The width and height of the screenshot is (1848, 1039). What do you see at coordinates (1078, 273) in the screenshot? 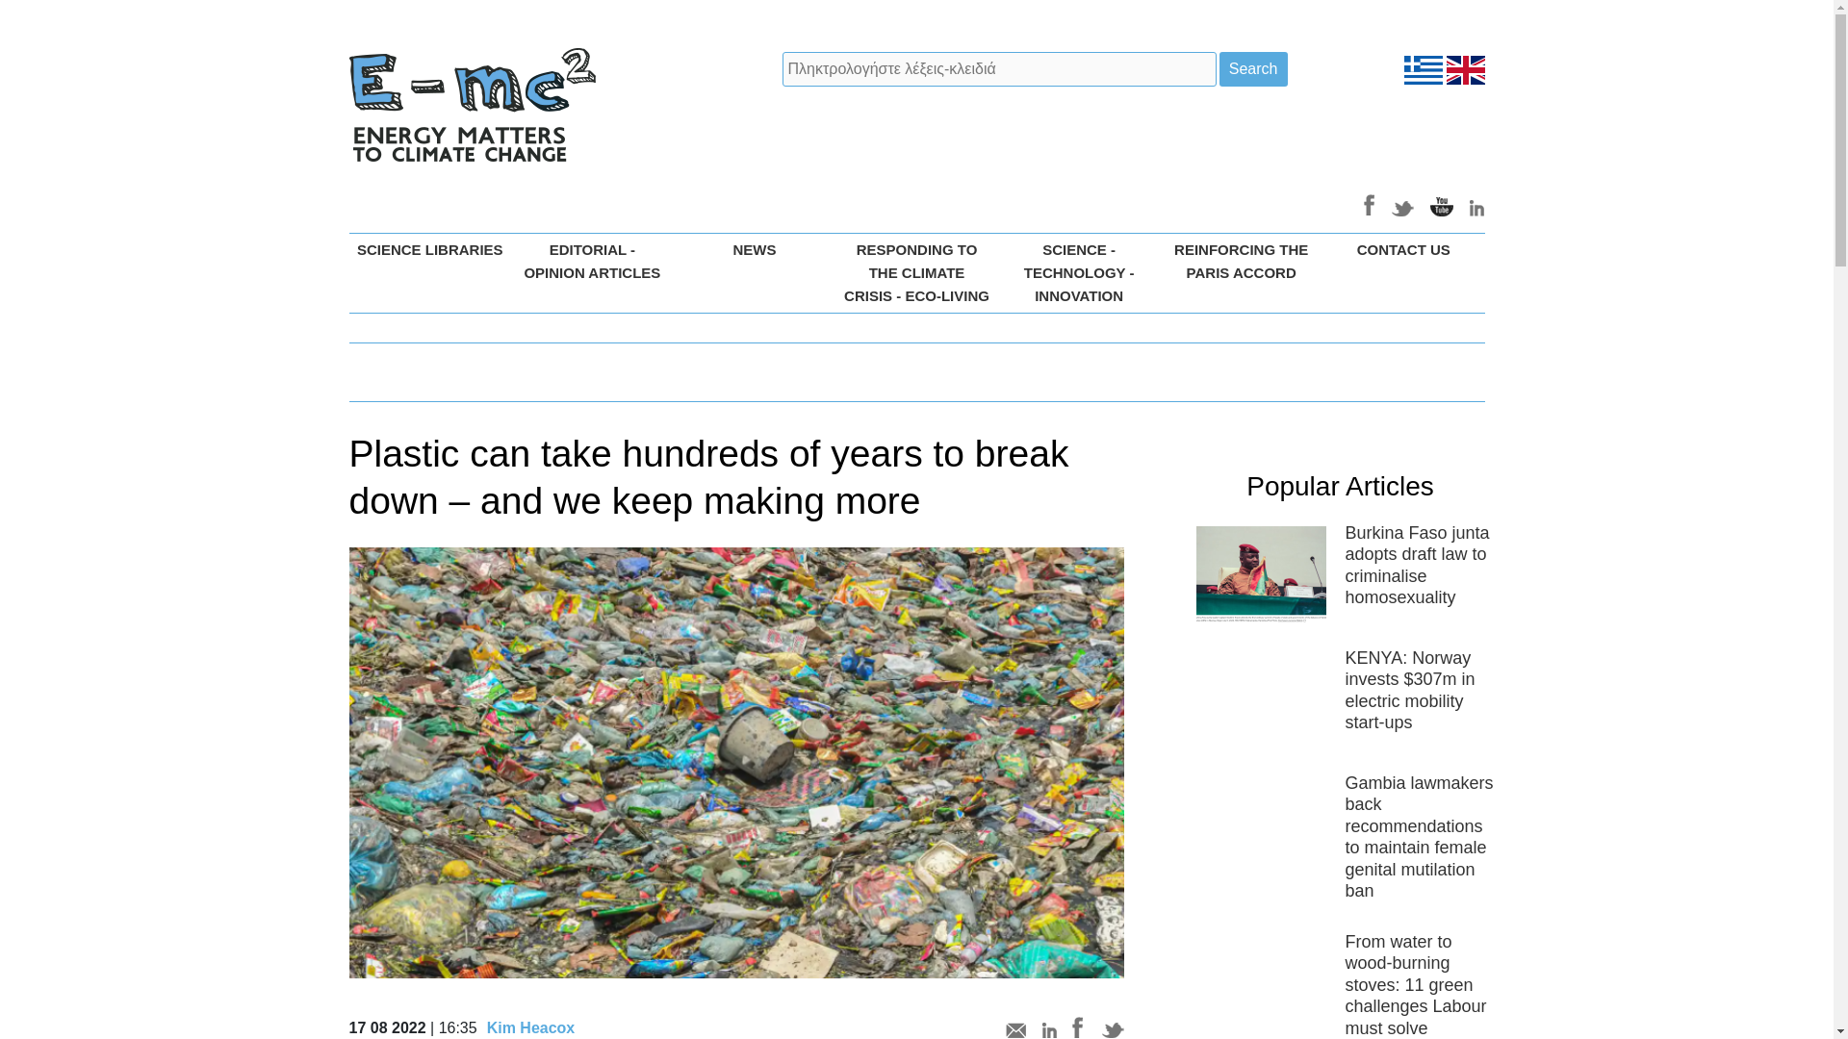
I see `SCIENCE - TECHNOLOGY - INNOVATION` at bounding box center [1078, 273].